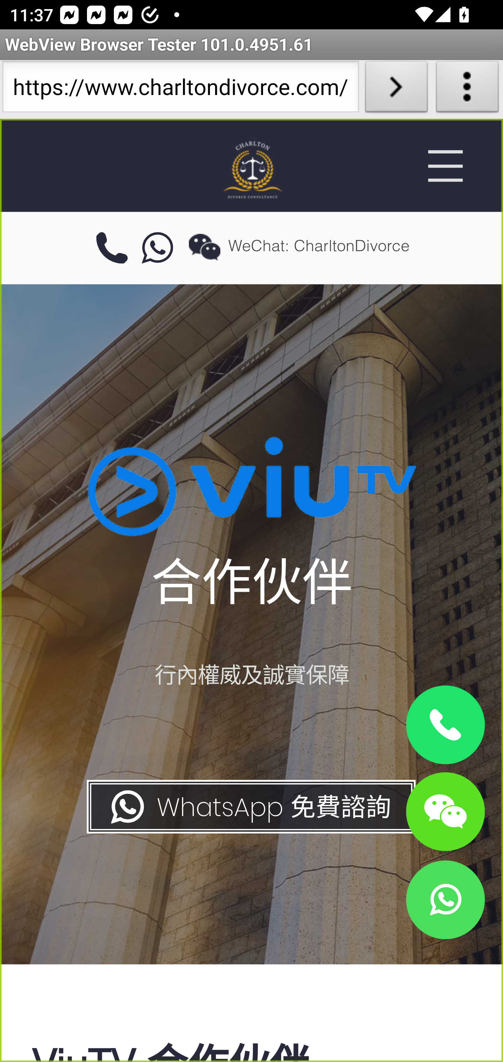 The width and height of the screenshot is (503, 1062). What do you see at coordinates (111, 248) in the screenshot?
I see `tel:+852 9692 7577` at bounding box center [111, 248].